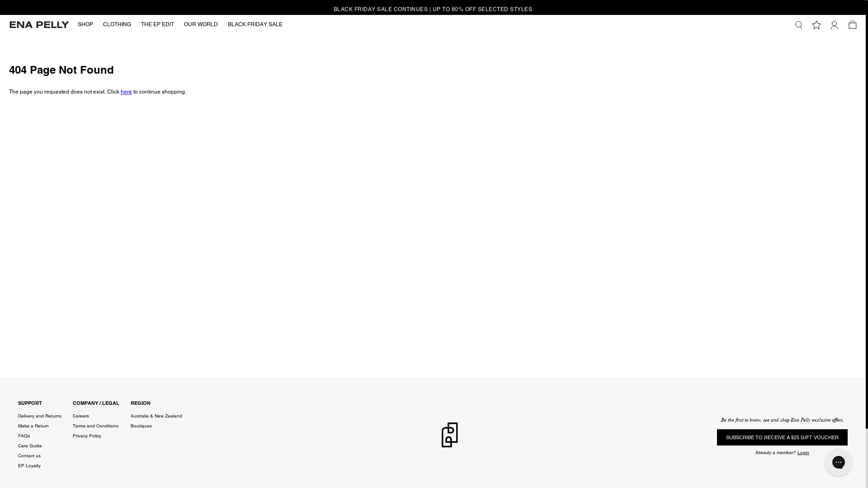 The height and width of the screenshot is (488, 868). What do you see at coordinates (96, 426) in the screenshot?
I see `Terms and Conditions` at bounding box center [96, 426].